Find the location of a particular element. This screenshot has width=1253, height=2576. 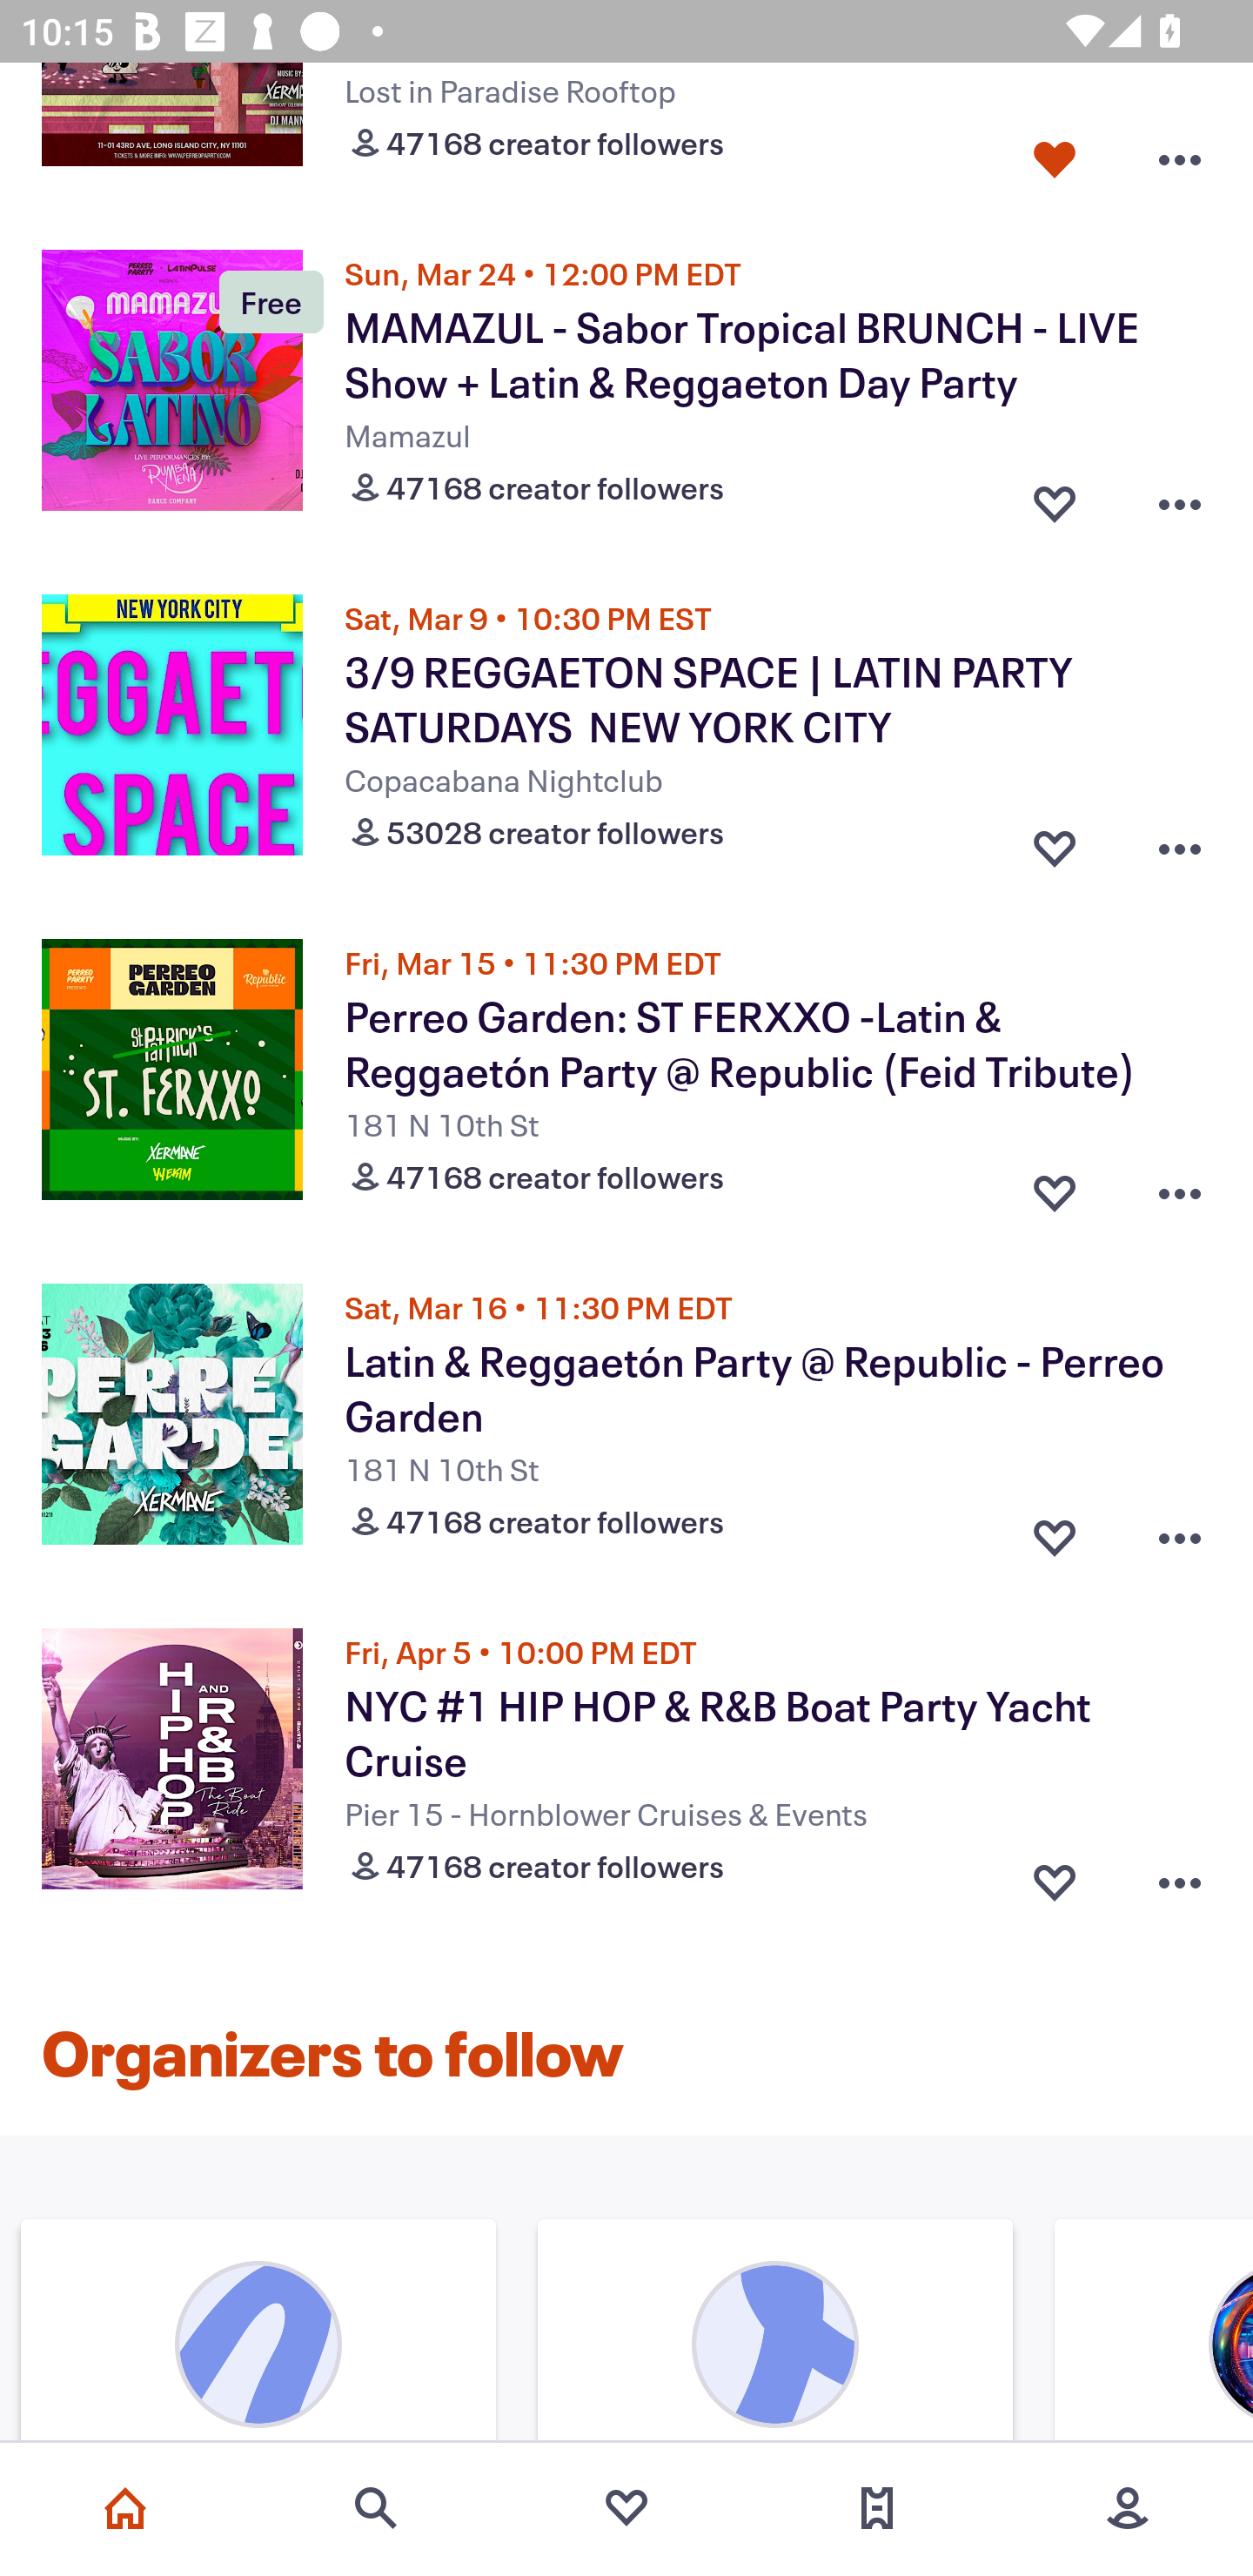

Overflow menu button is located at coordinates (1180, 1532).